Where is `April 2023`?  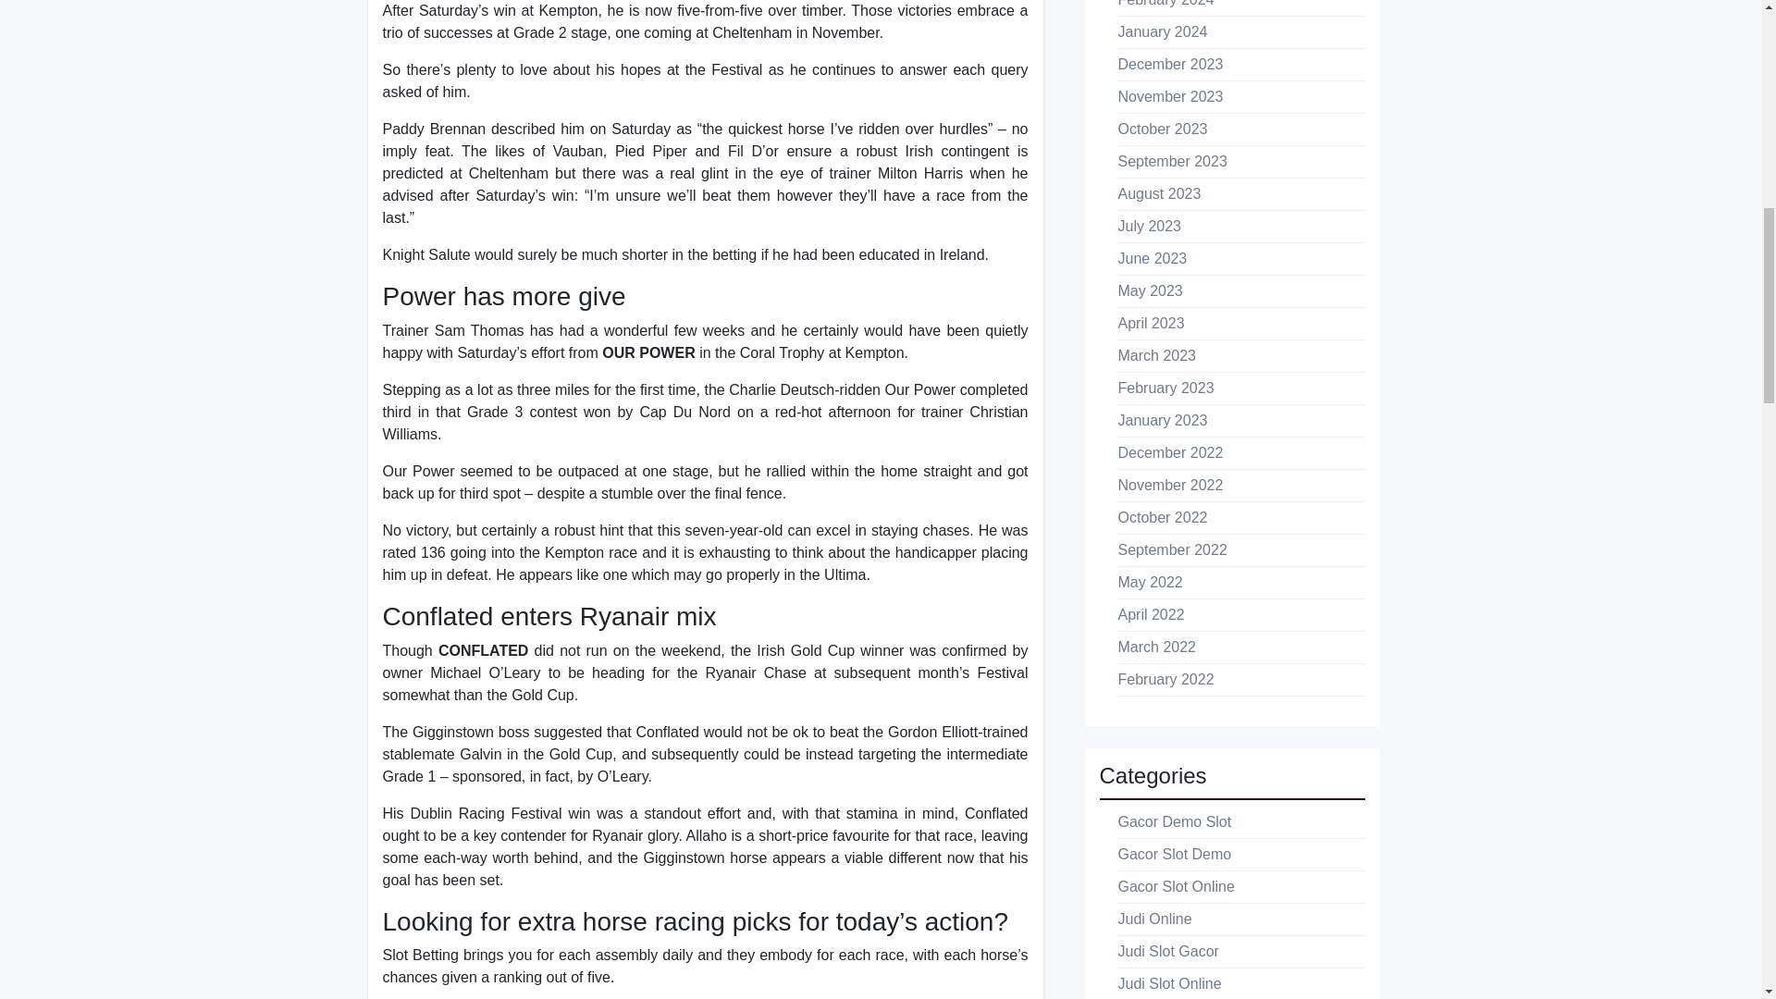
April 2023 is located at coordinates (1151, 323).